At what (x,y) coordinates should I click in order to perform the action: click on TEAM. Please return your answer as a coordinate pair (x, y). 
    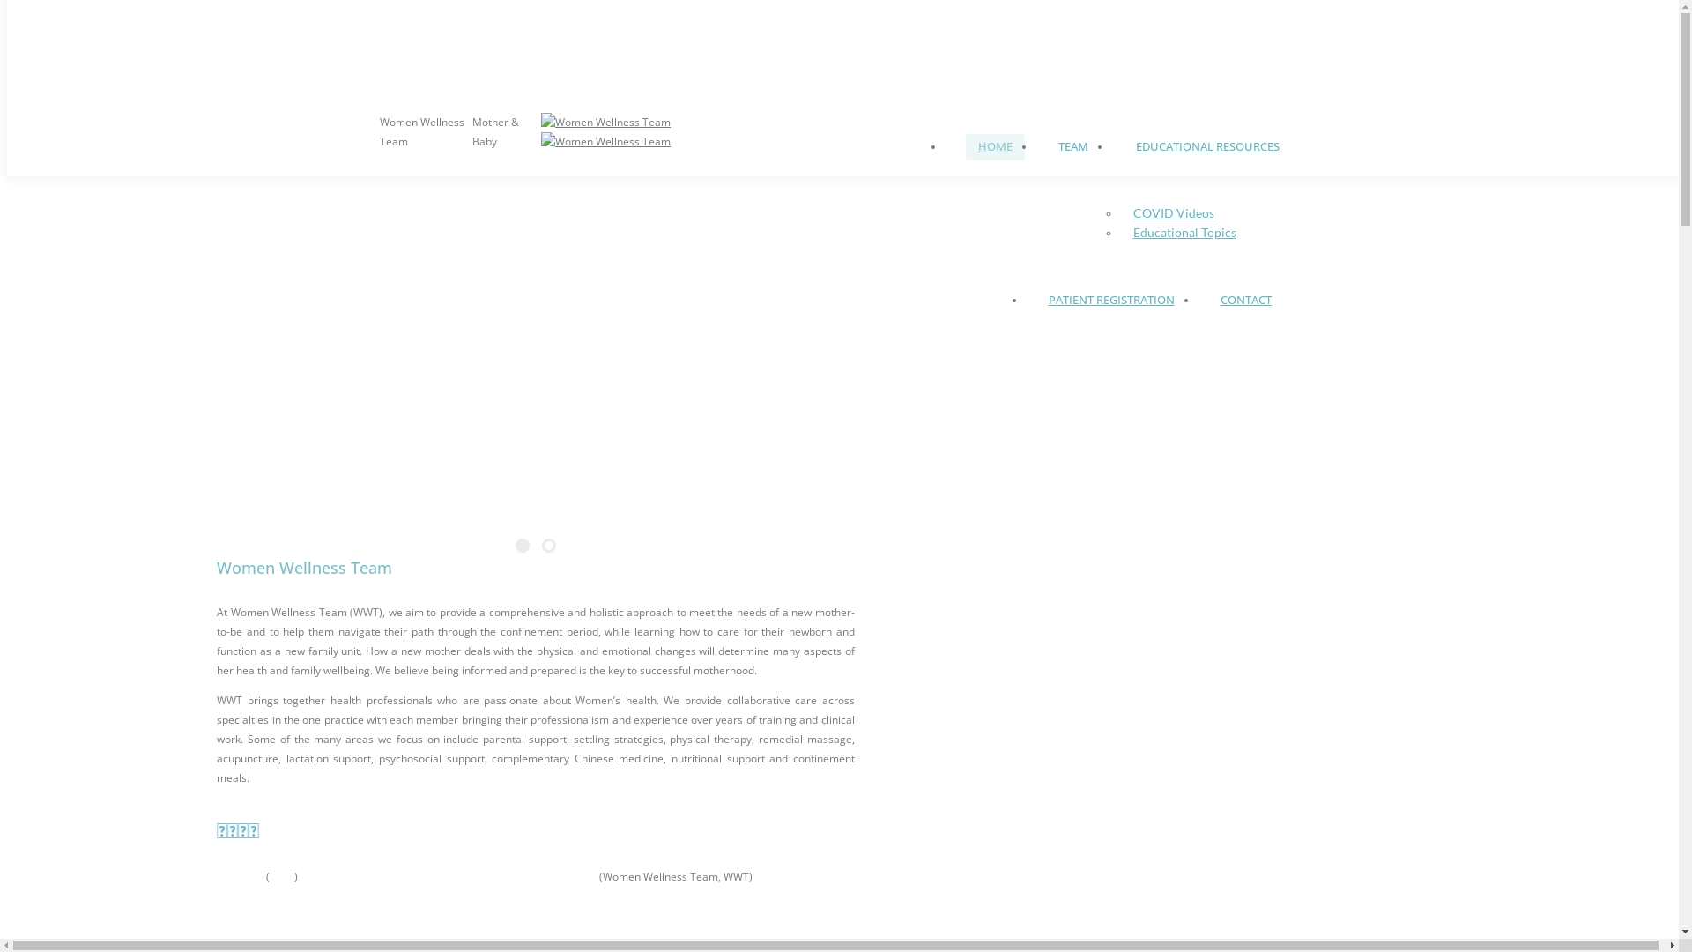
    Looking at the image, I should click on (1072, 147).